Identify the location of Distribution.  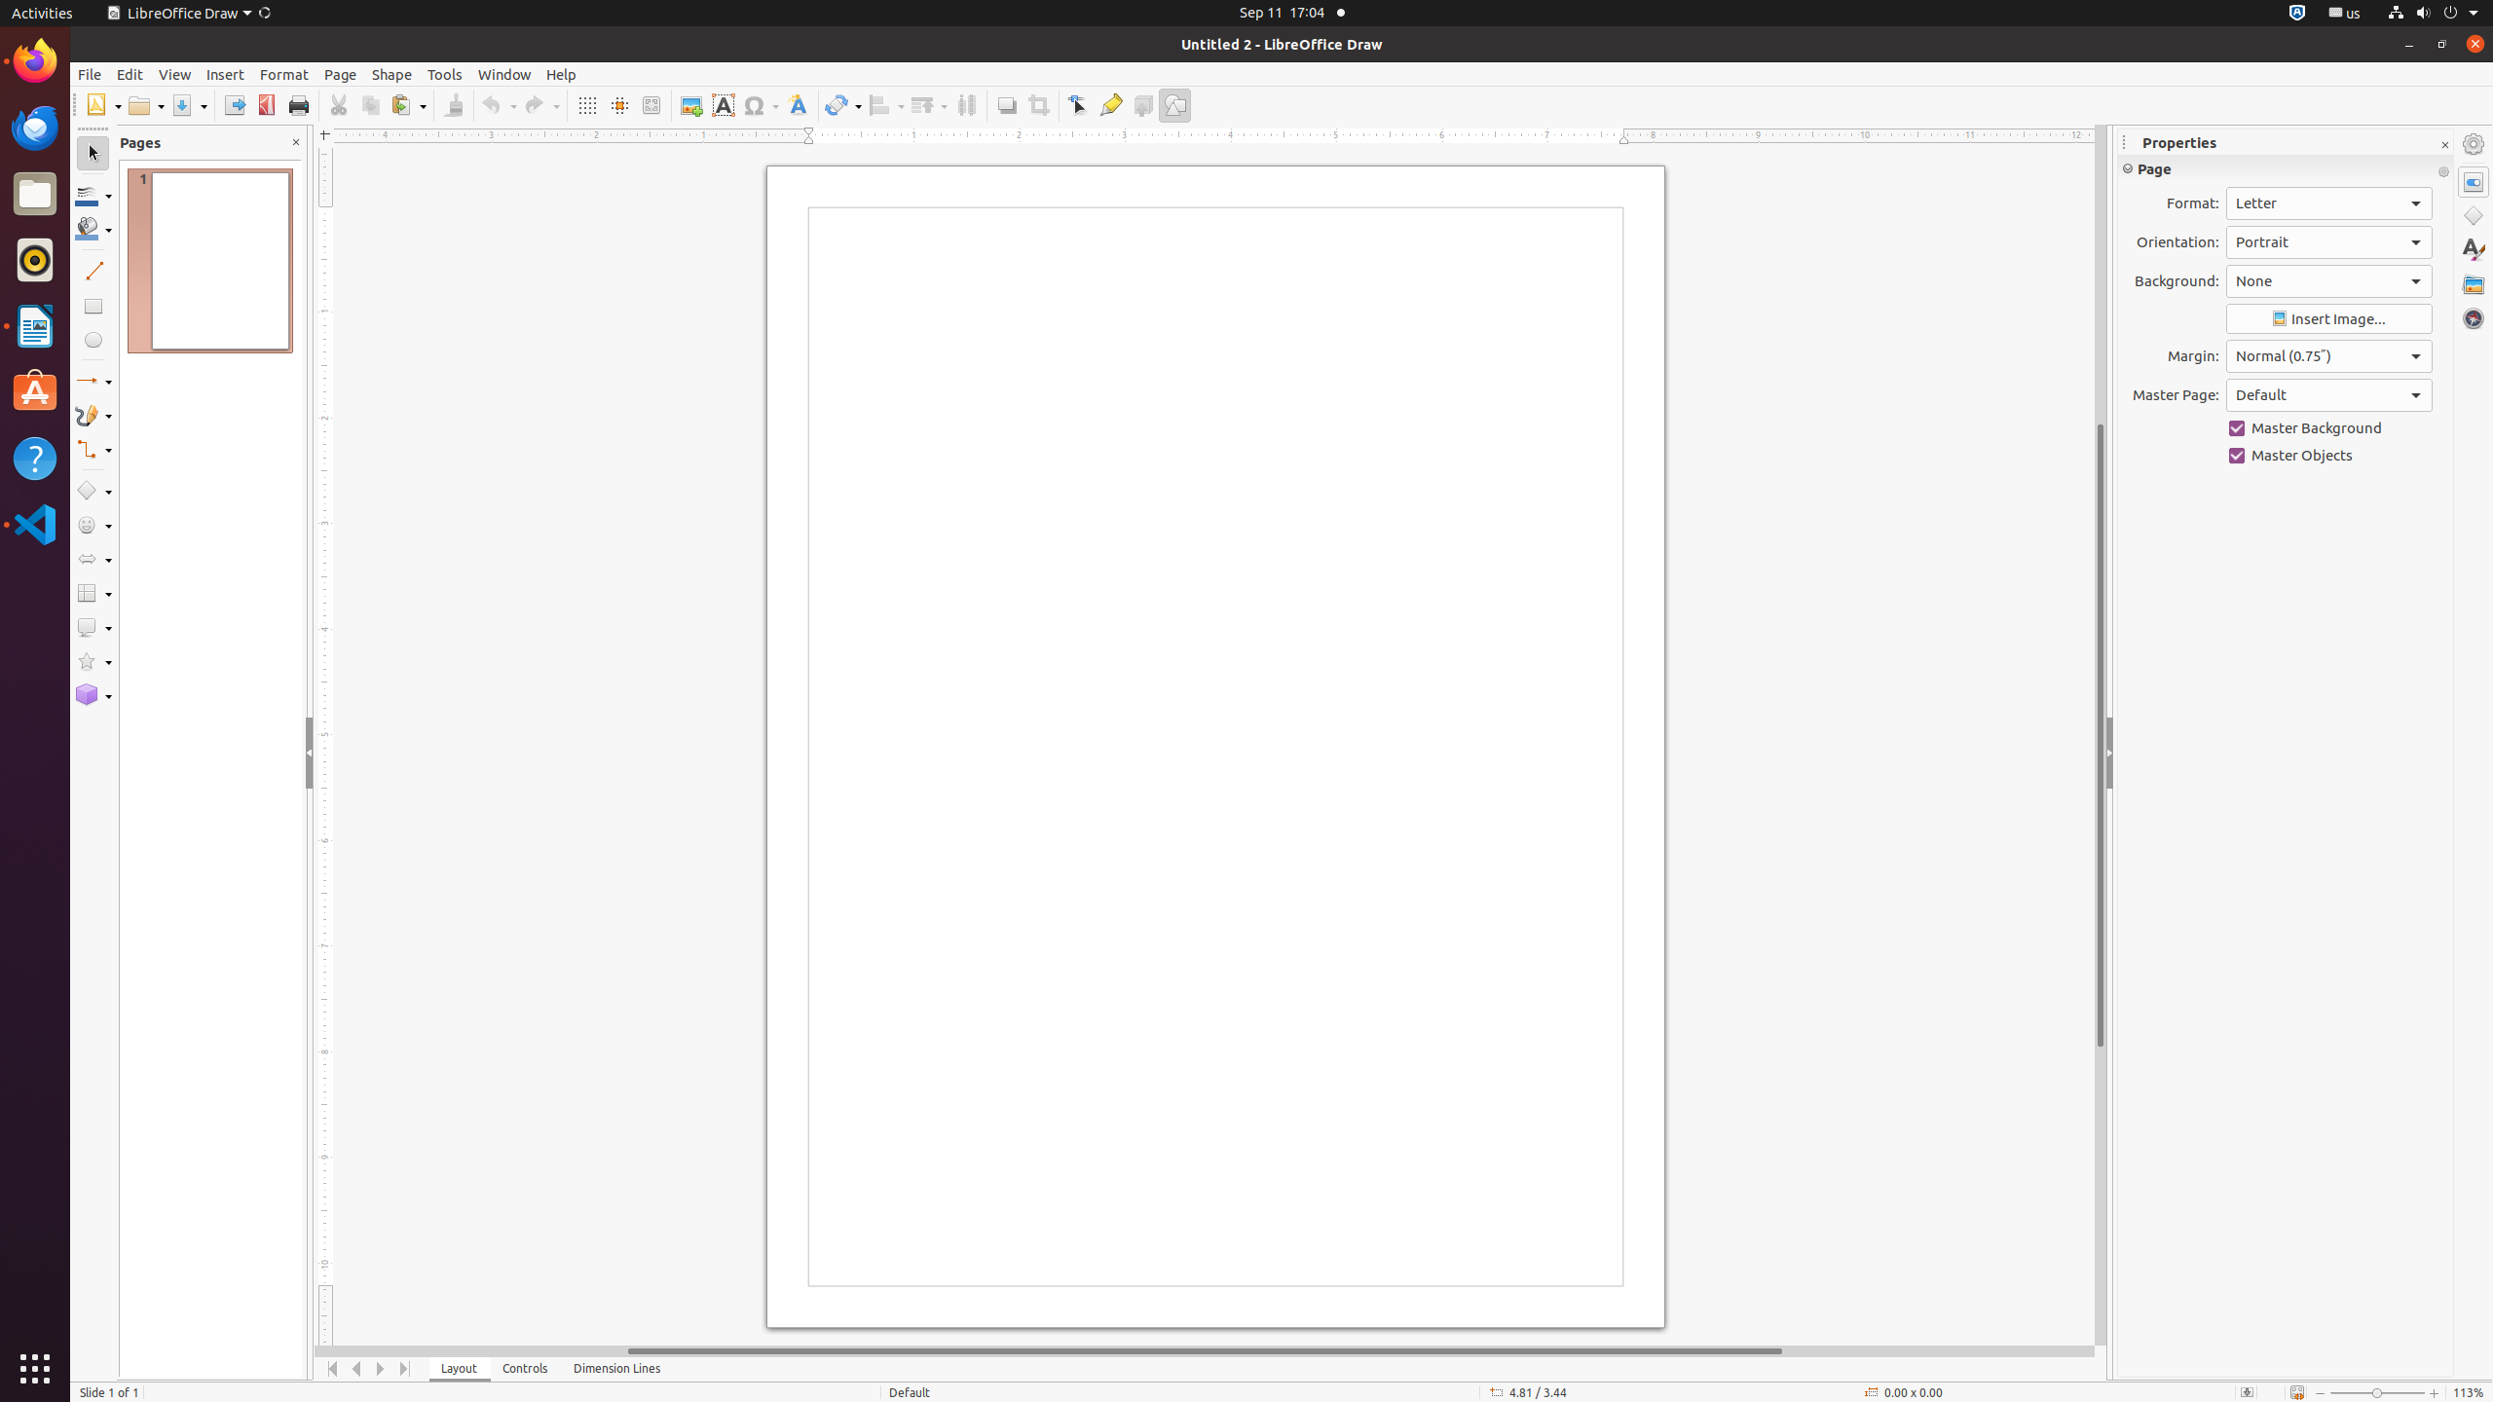
(966, 105).